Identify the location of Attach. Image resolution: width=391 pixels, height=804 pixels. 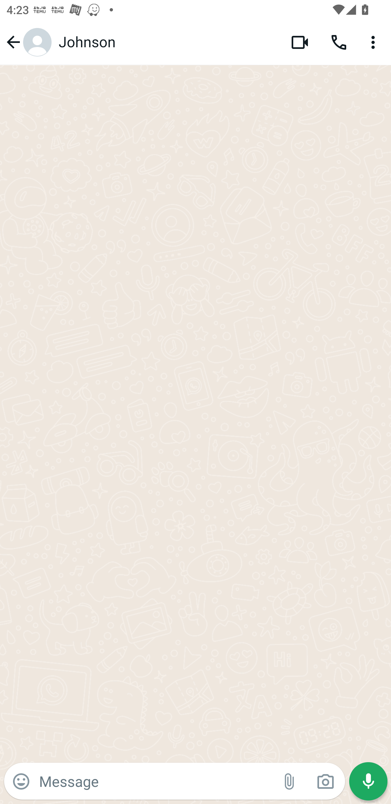
(289, 781).